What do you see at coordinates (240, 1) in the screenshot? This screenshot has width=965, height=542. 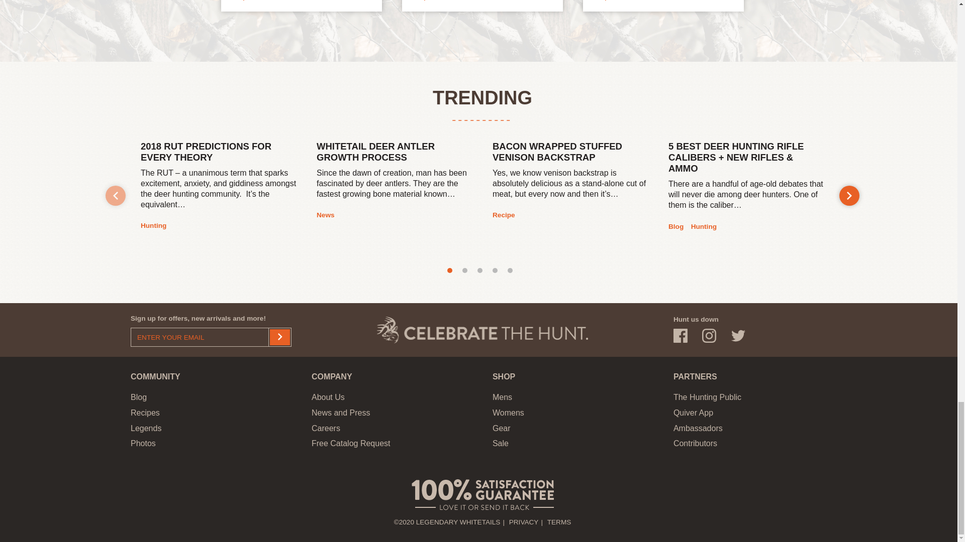 I see `Recipe` at bounding box center [240, 1].